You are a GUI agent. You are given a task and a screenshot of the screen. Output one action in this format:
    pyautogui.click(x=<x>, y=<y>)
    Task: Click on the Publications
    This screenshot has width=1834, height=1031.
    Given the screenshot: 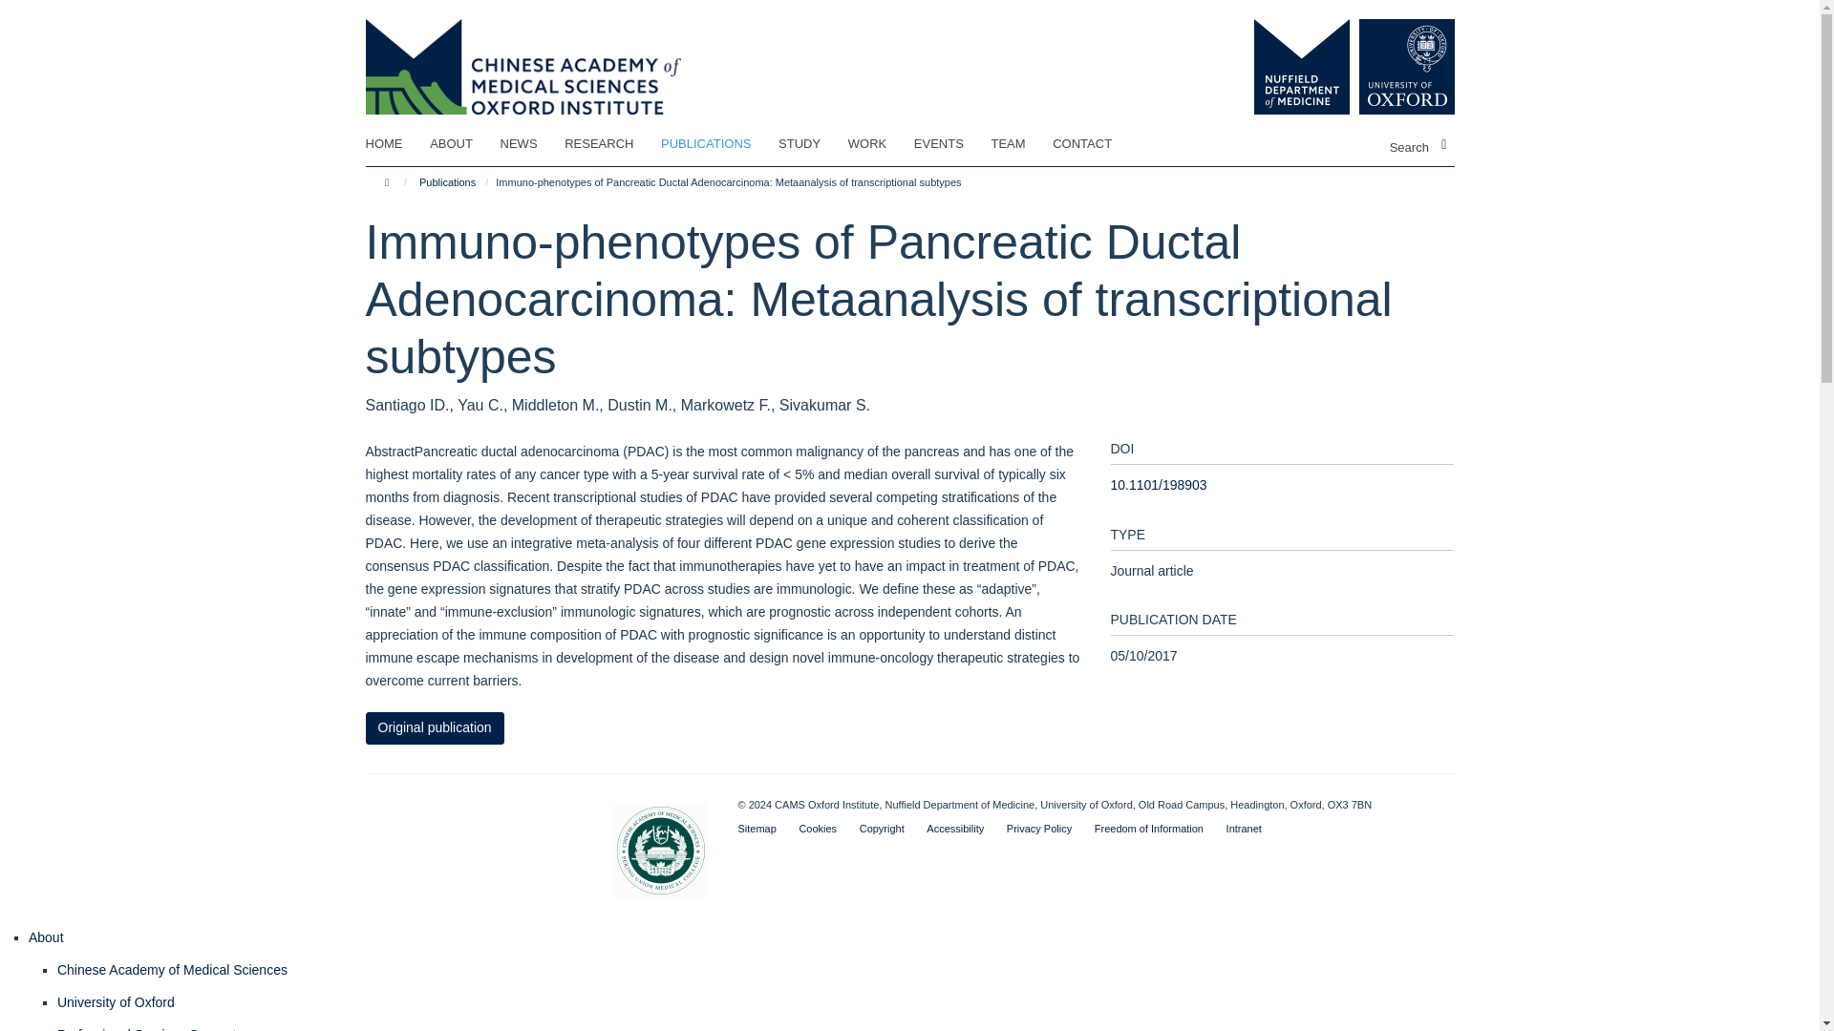 What is the action you would take?
    pyautogui.click(x=447, y=181)
    